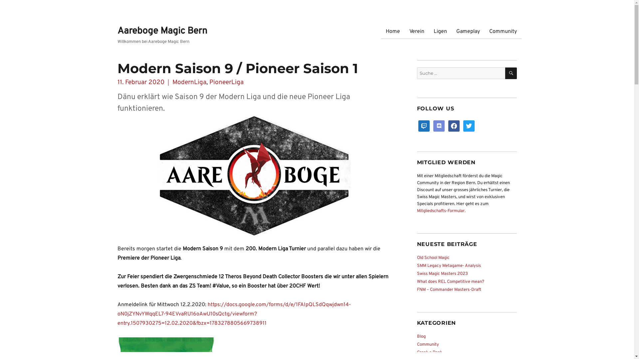 This screenshot has height=359, width=639. I want to click on Aareboge Magic Bern, so click(162, 31).